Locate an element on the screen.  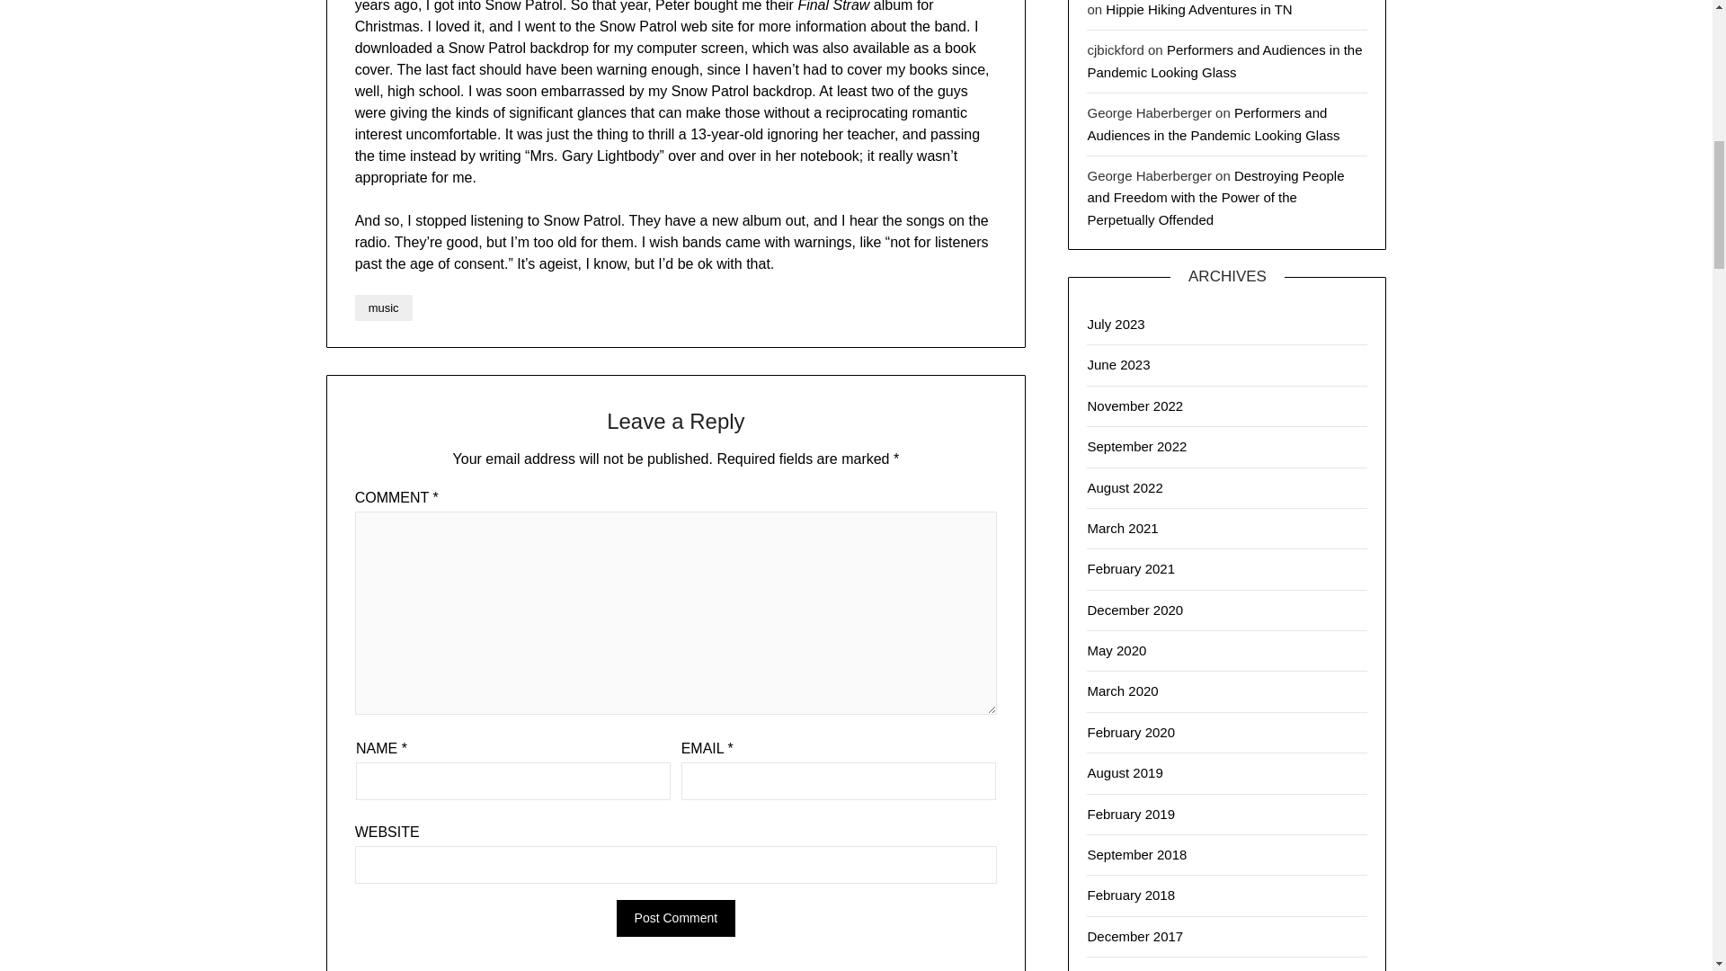
December 2020 is located at coordinates (1134, 610).